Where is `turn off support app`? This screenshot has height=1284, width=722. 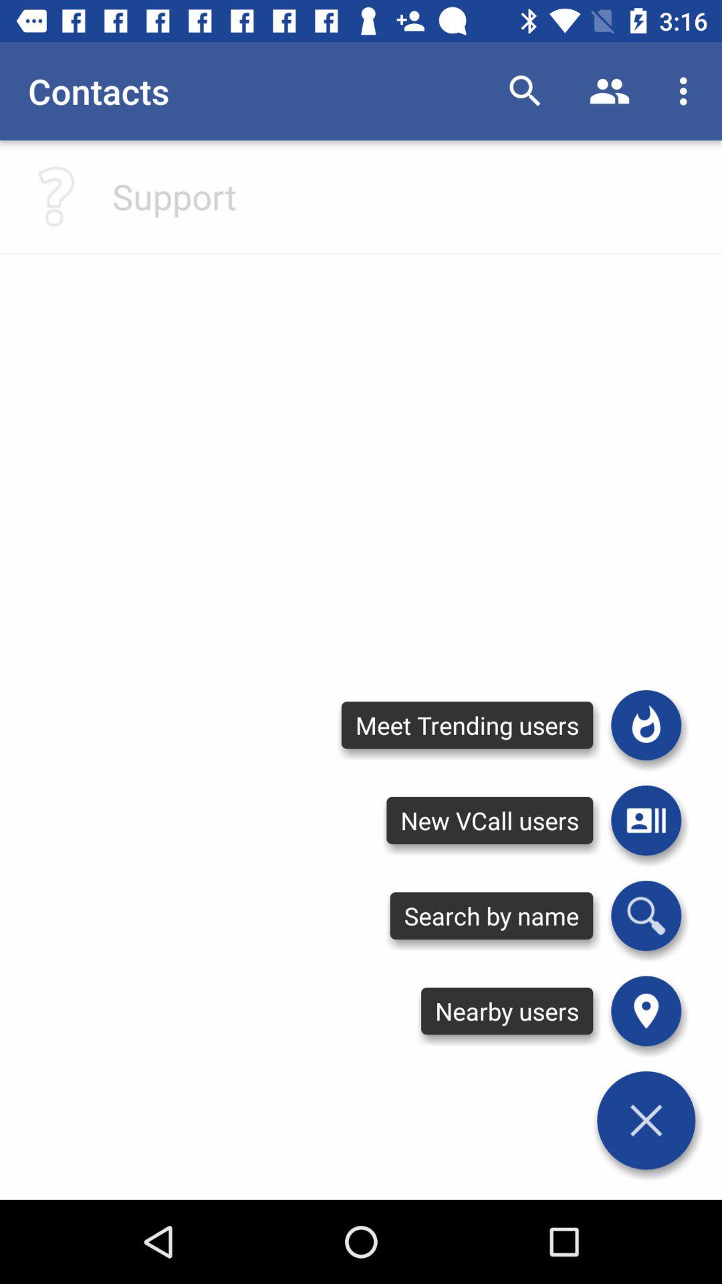 turn off support app is located at coordinates (174, 196).